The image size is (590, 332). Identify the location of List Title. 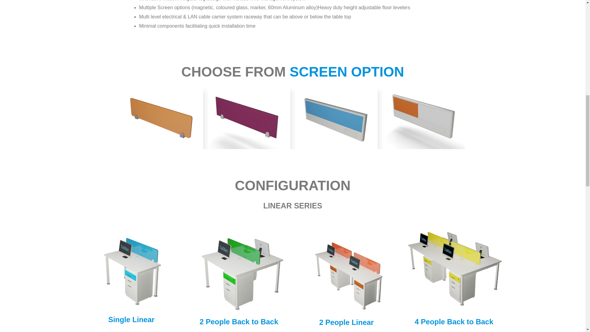
(336, 118).